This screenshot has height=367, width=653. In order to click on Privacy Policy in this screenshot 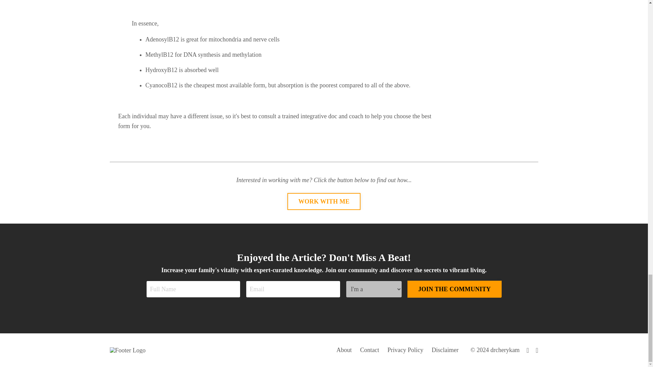, I will do `click(405, 350)`.